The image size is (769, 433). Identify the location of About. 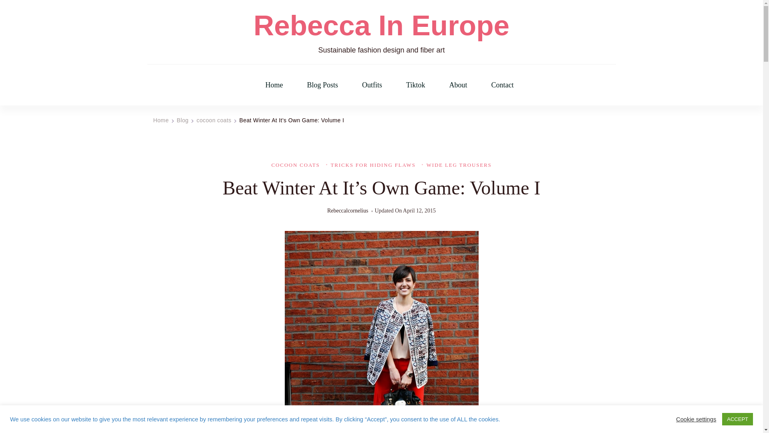
(458, 85).